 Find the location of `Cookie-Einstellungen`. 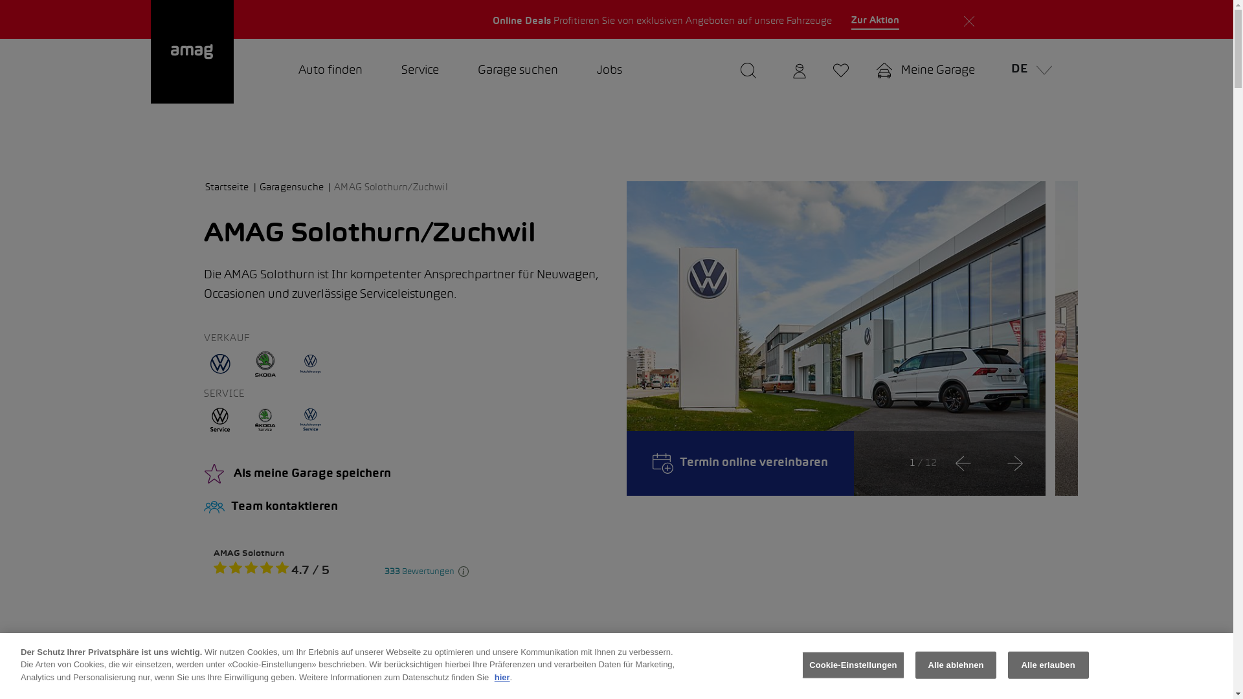

Cookie-Einstellungen is located at coordinates (853, 665).